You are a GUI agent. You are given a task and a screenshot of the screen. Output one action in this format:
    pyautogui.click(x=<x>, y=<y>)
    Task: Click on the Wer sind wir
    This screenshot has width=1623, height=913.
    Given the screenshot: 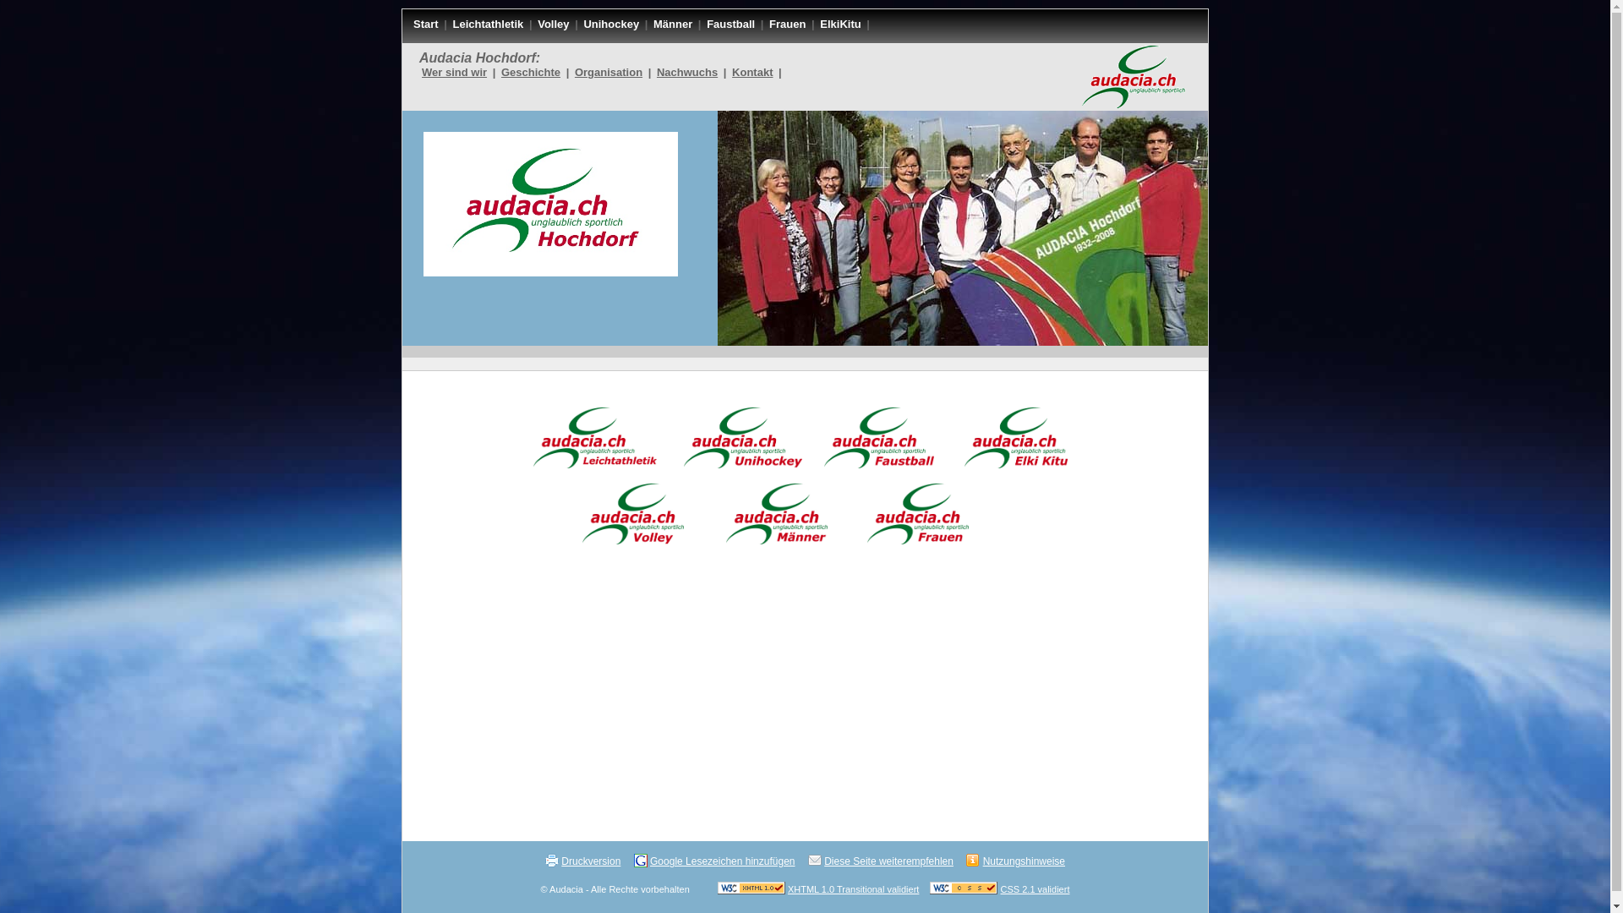 What is the action you would take?
    pyautogui.click(x=455, y=73)
    